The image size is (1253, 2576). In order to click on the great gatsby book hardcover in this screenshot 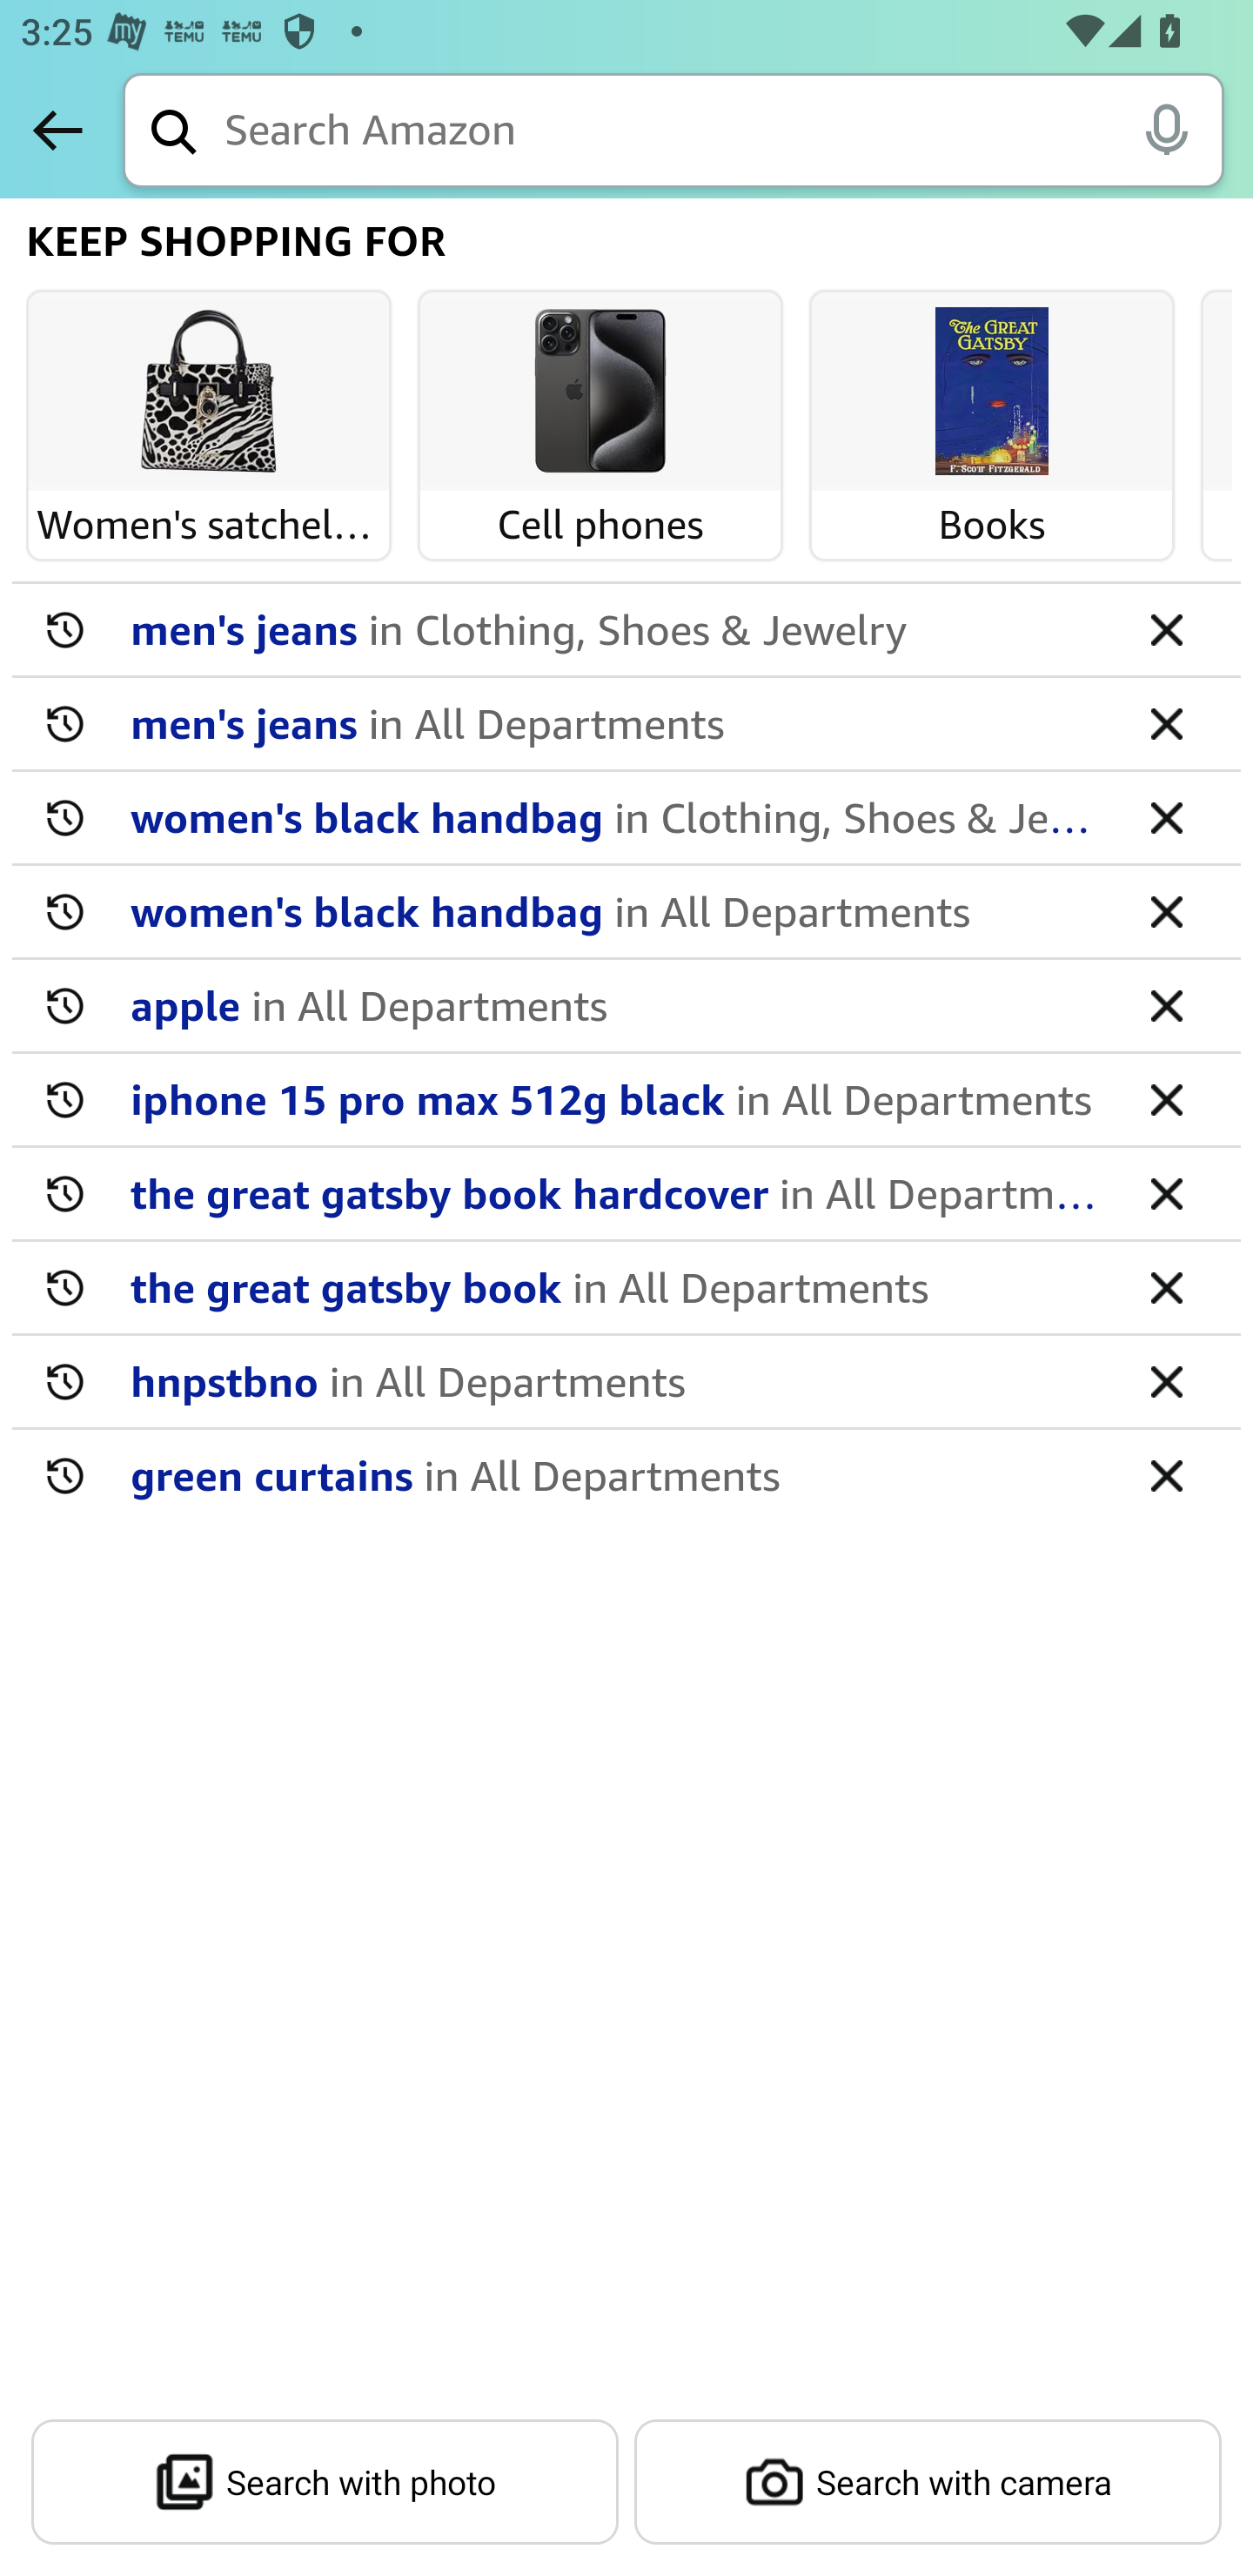, I will do `click(615, 1192)`.